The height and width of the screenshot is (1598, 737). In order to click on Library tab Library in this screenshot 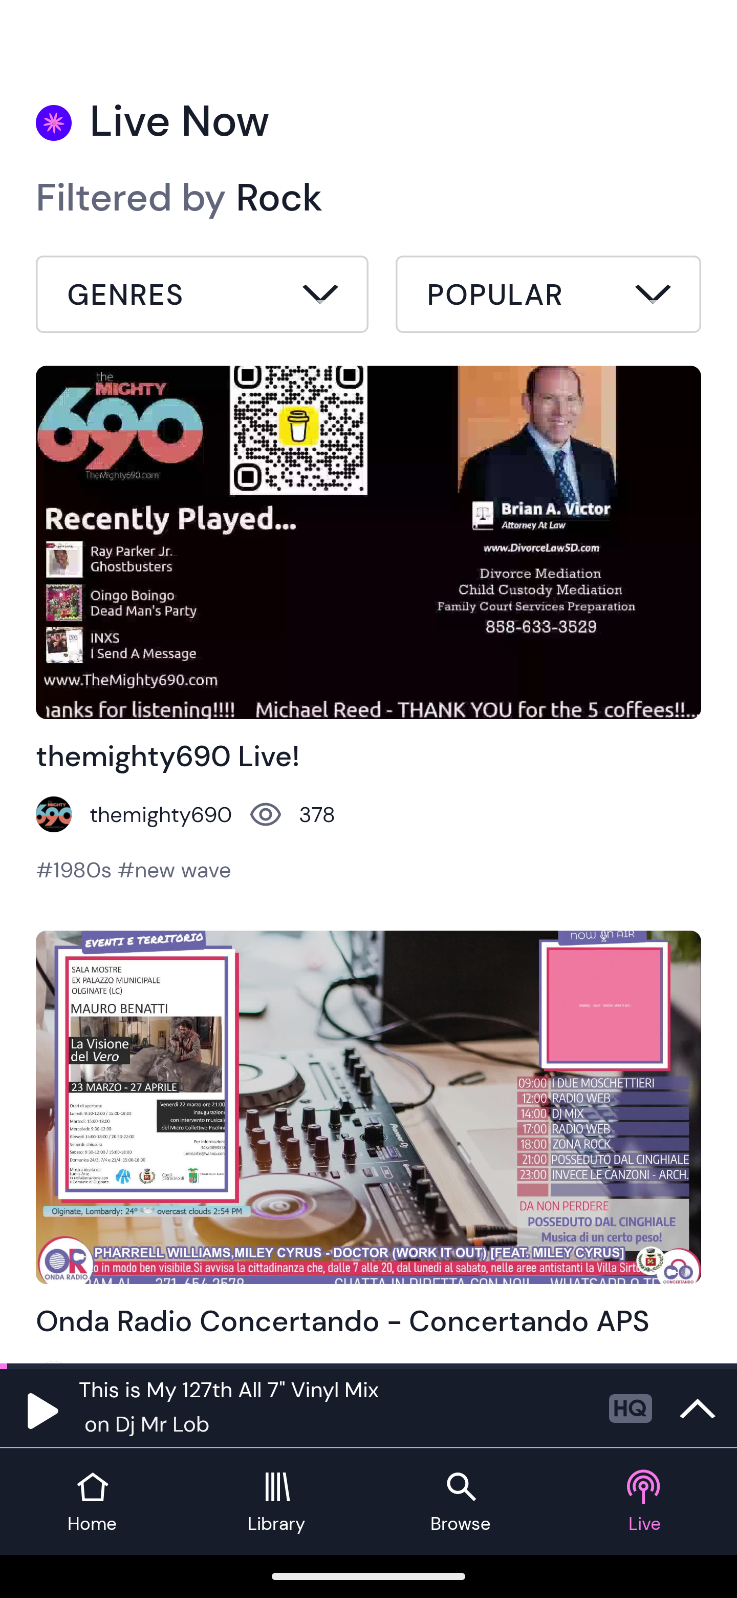, I will do `click(276, 1502)`.